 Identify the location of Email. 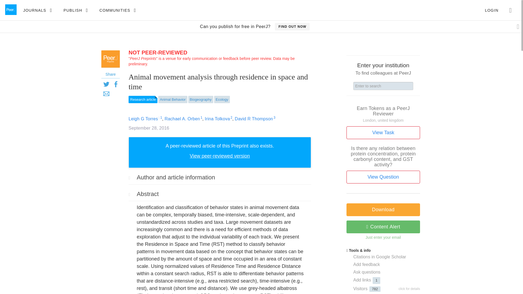
(106, 93).